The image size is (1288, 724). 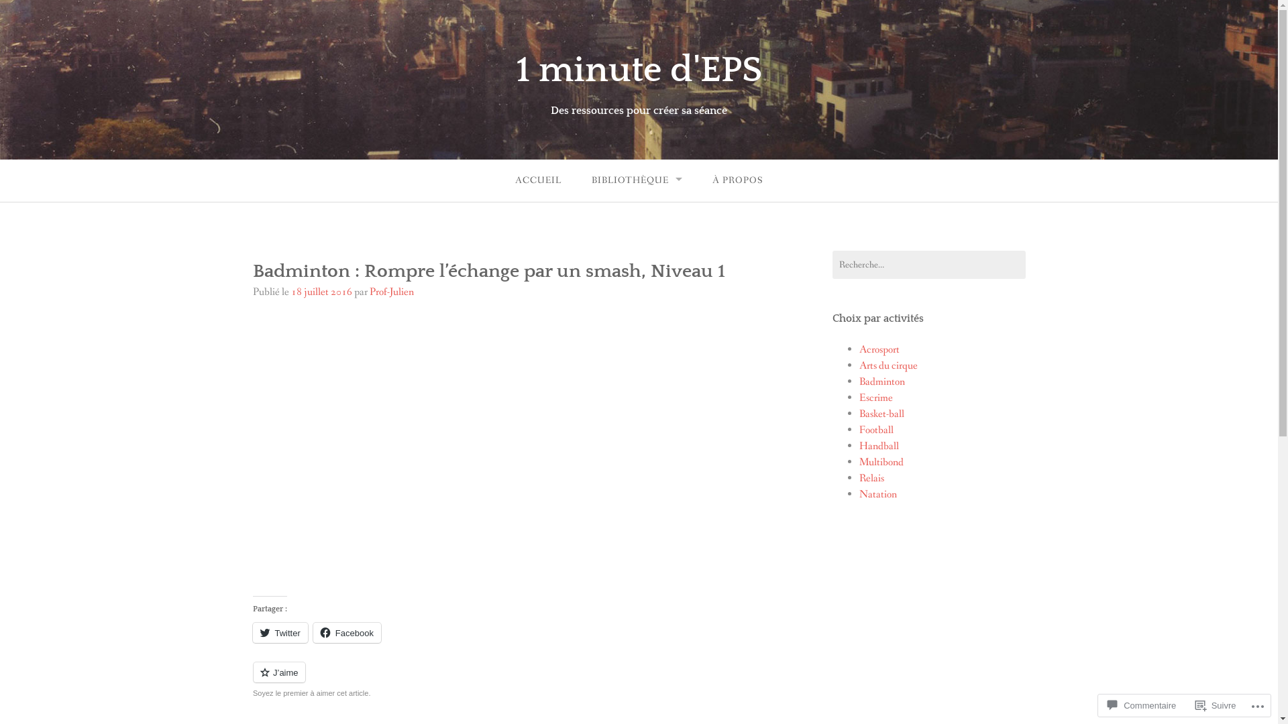 I want to click on 1 minute d'EPS, so click(x=639, y=70).